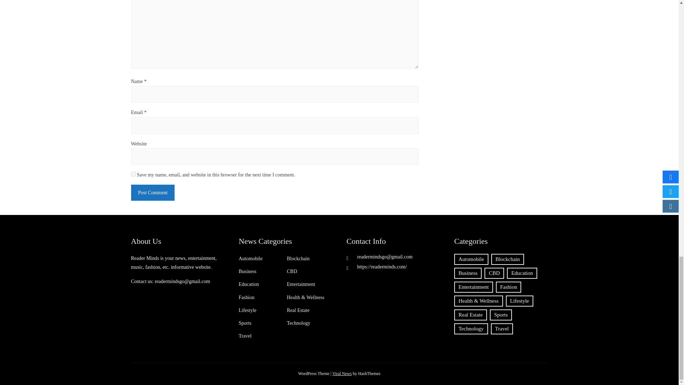  Describe the element at coordinates (153, 192) in the screenshot. I see `Post Comment` at that location.